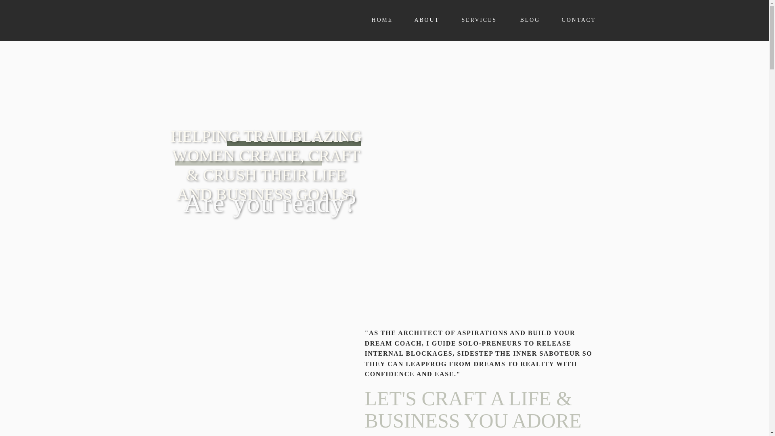  What do you see at coordinates (480, 20) in the screenshot?
I see `SERVICES` at bounding box center [480, 20].